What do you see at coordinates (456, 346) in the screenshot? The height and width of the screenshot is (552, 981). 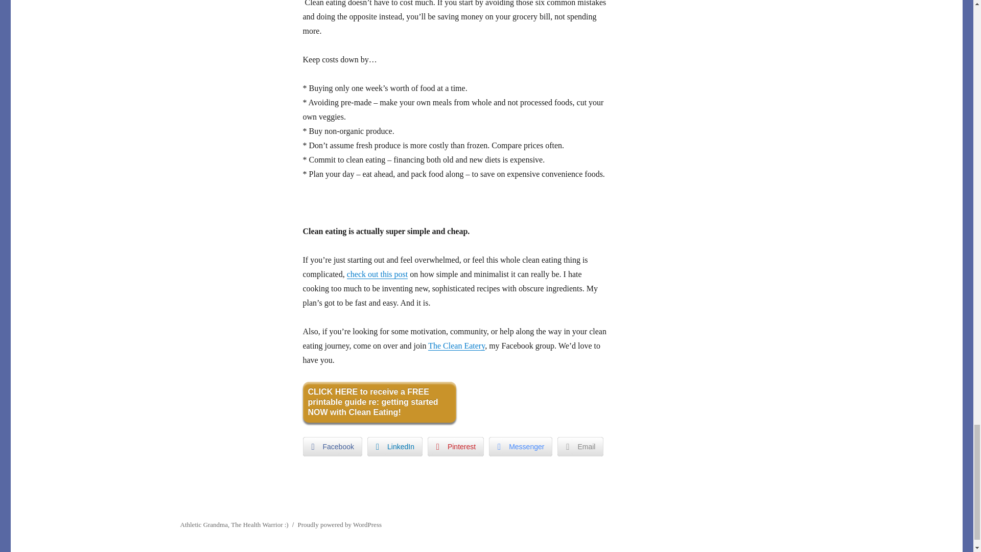 I see `The Clean Eatery` at bounding box center [456, 346].